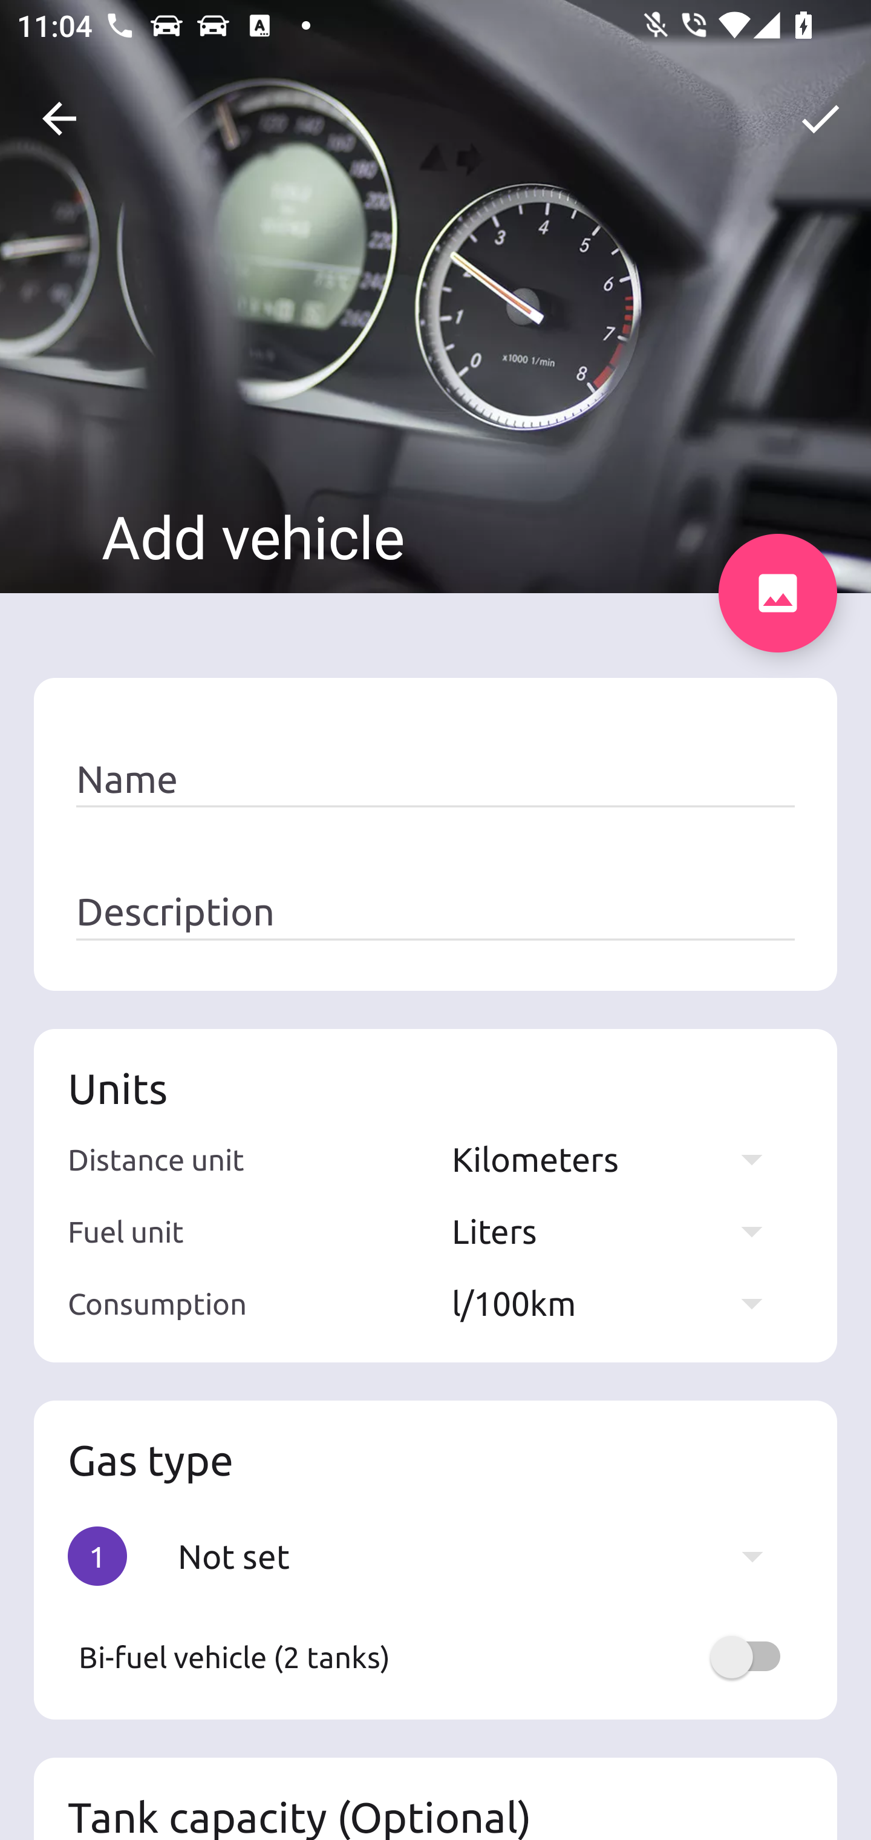  What do you see at coordinates (481, 1556) in the screenshot?
I see `Not set` at bounding box center [481, 1556].